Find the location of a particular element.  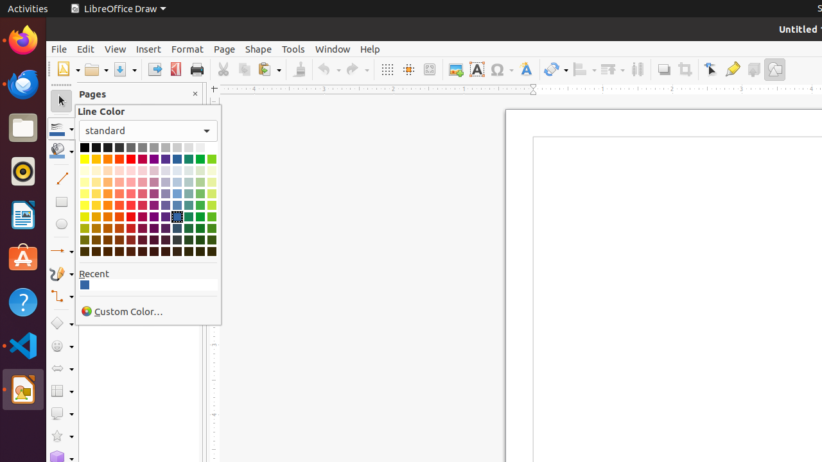

Dark Teal 4 is located at coordinates (189, 252).